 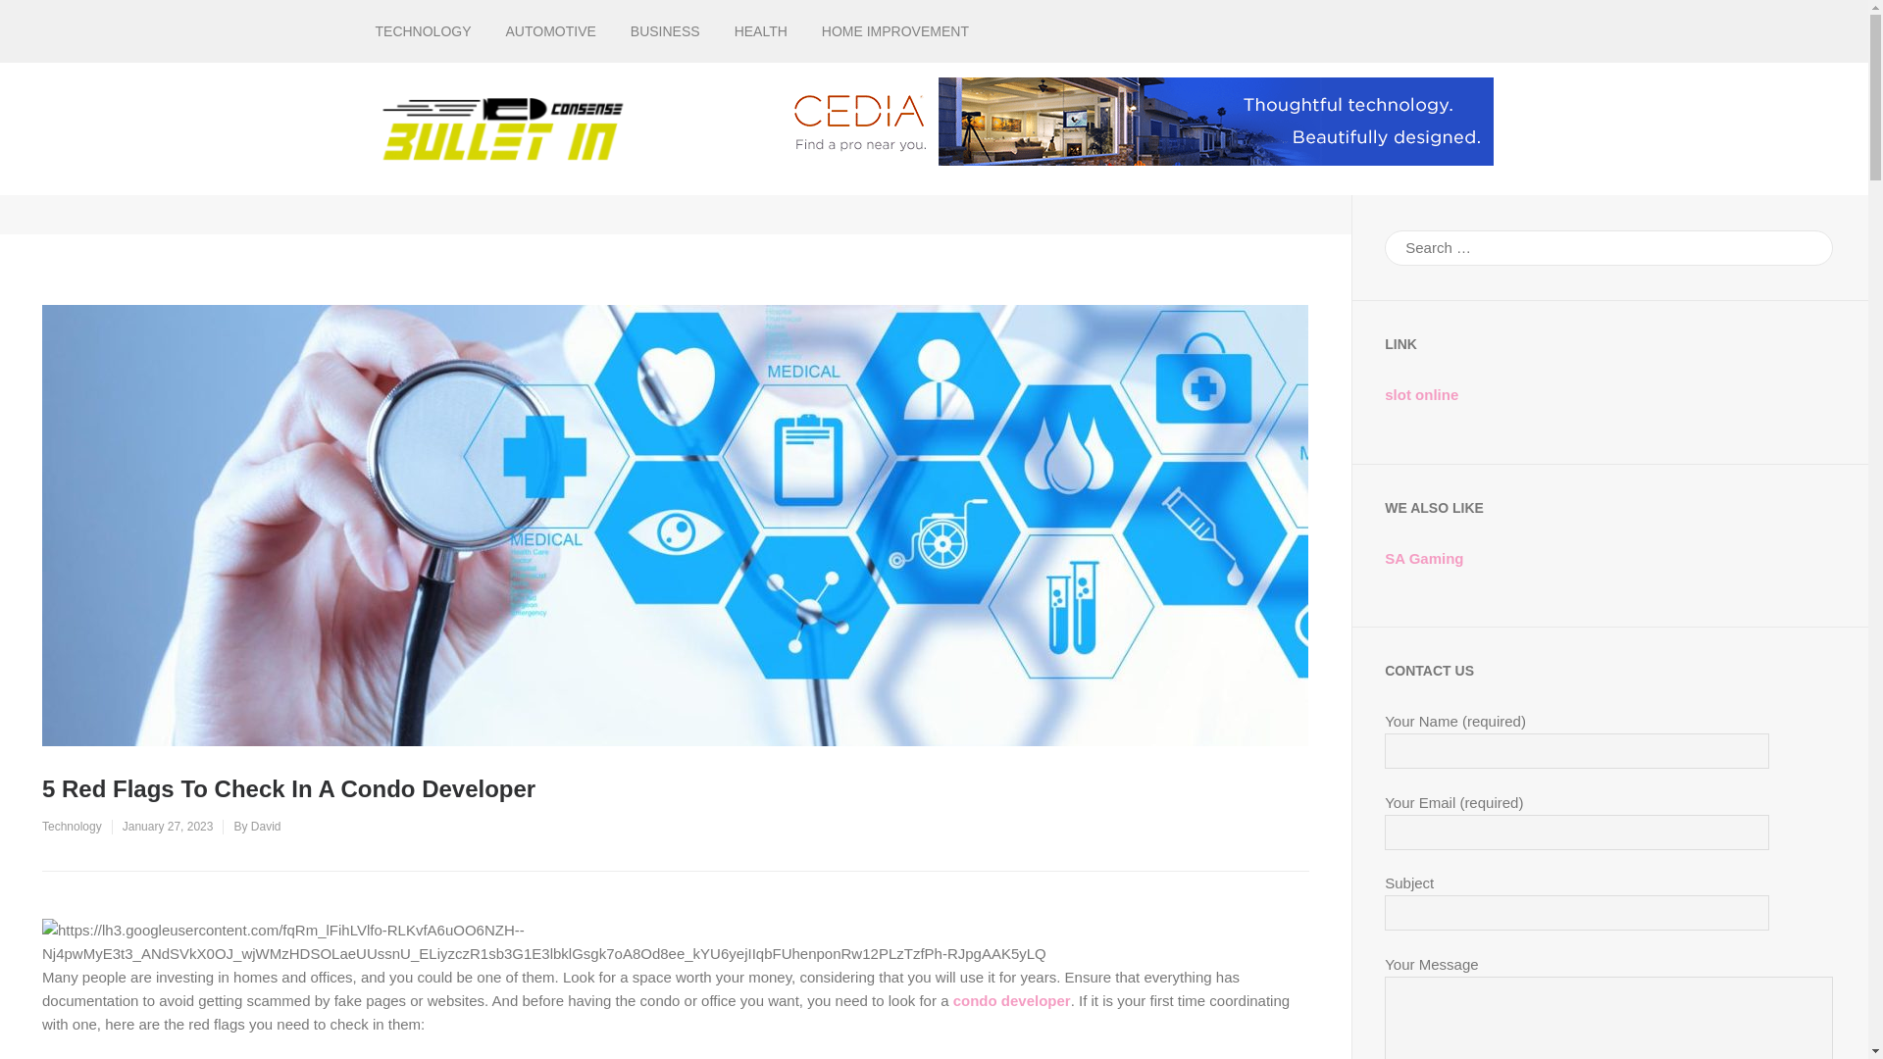 I want to click on AUTOMOTIVE, so click(x=551, y=31).